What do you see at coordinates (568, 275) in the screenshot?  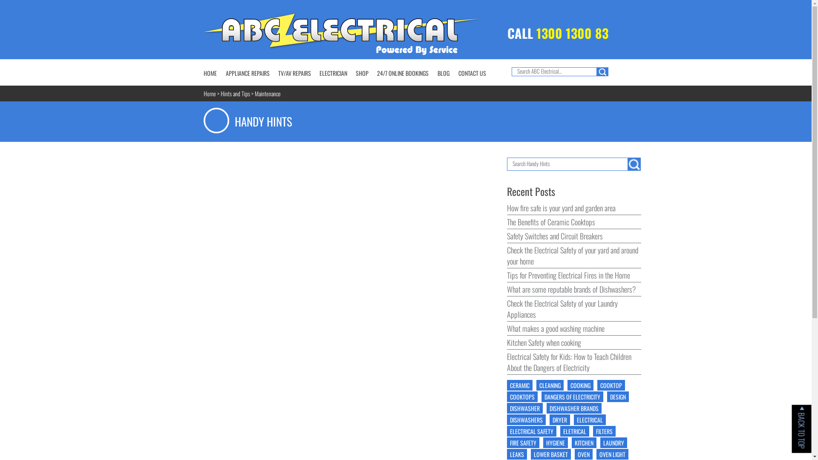 I see `Tips for Preventing Electrical Fires in the Home` at bounding box center [568, 275].